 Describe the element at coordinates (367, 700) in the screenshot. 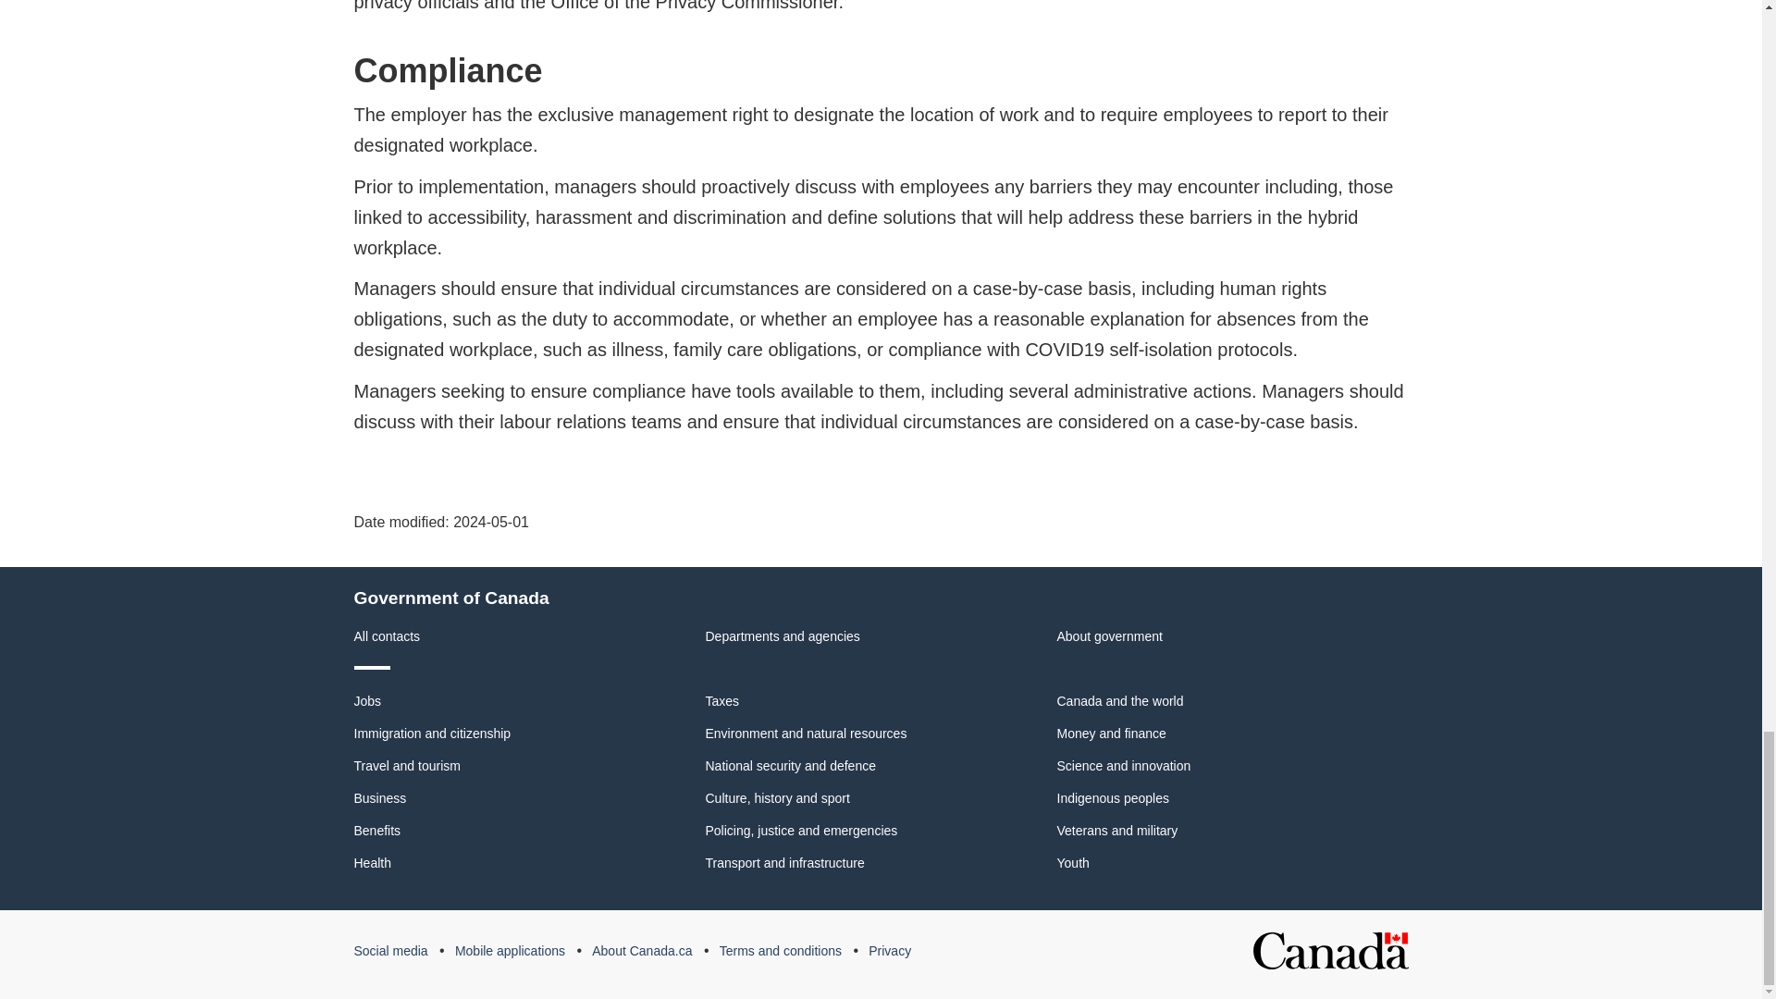

I see `Jobs` at that location.